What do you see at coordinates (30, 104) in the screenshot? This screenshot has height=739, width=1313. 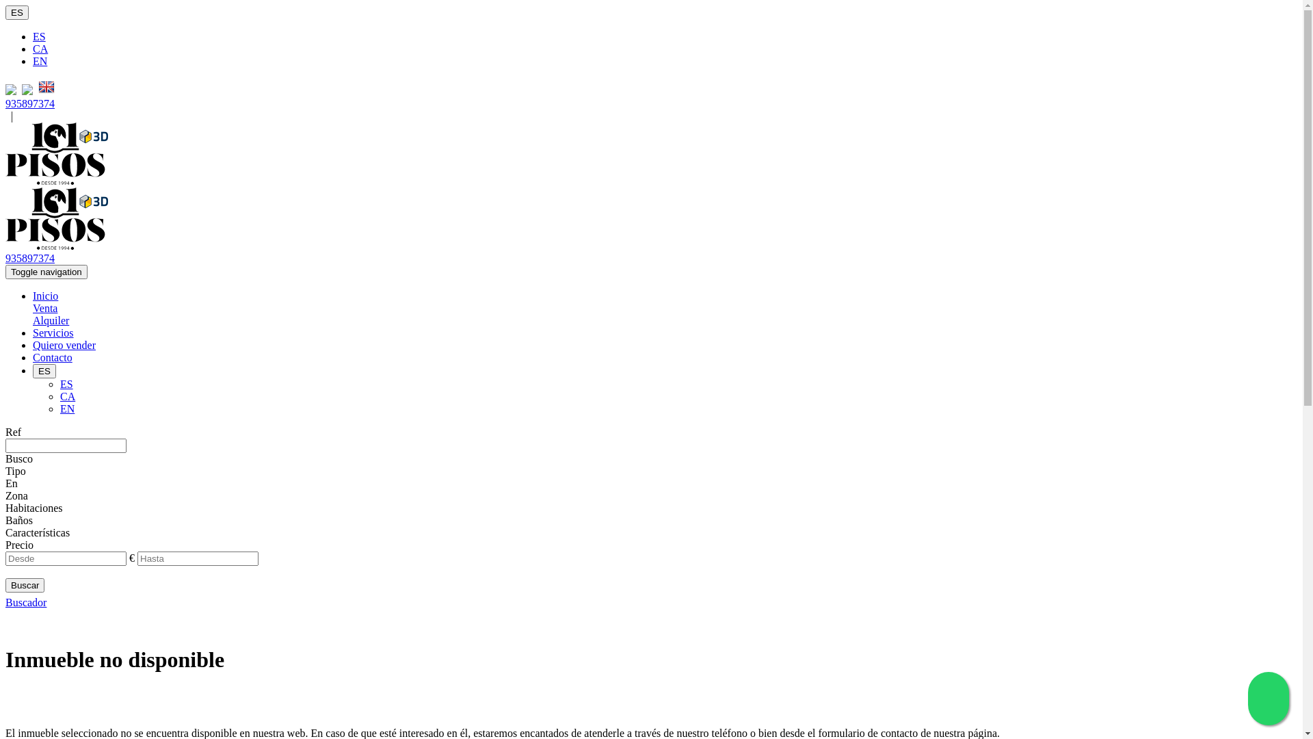 I see `935897374` at bounding box center [30, 104].